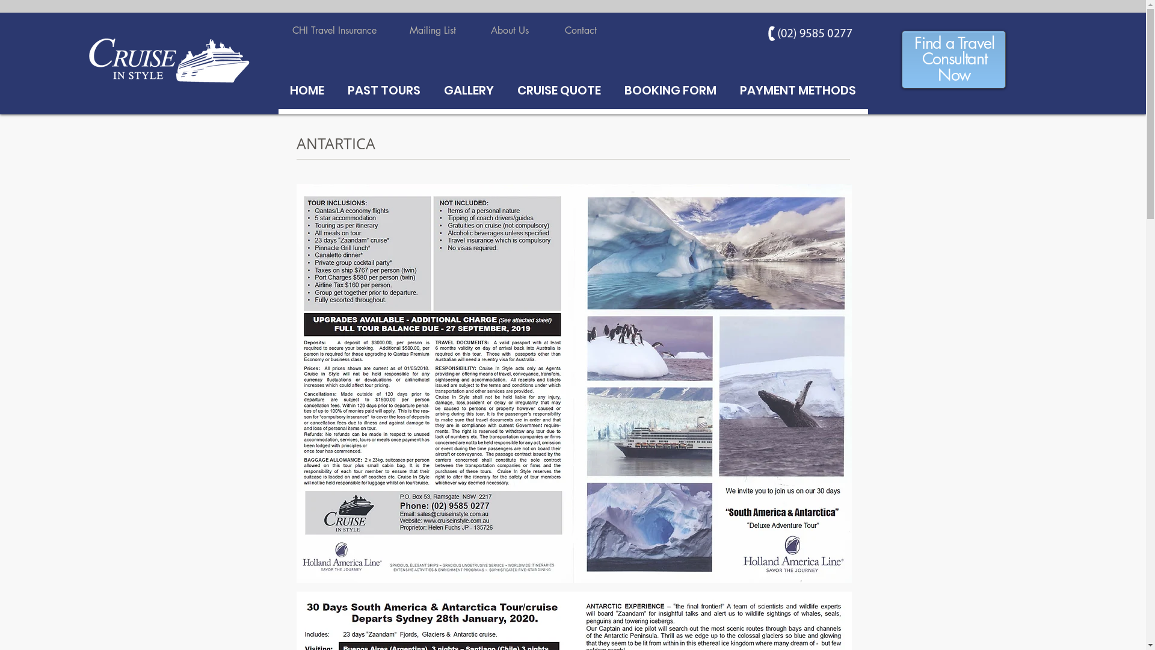  I want to click on PAST TOURS, so click(384, 90).